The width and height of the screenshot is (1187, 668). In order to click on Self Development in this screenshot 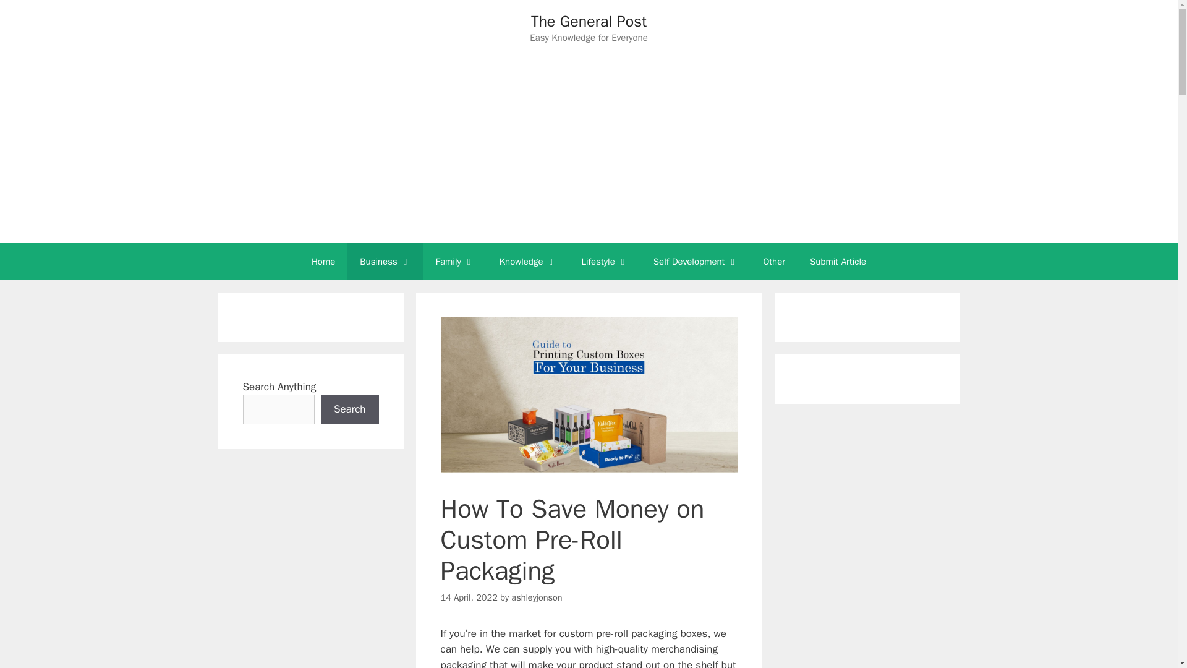, I will do `click(696, 261)`.